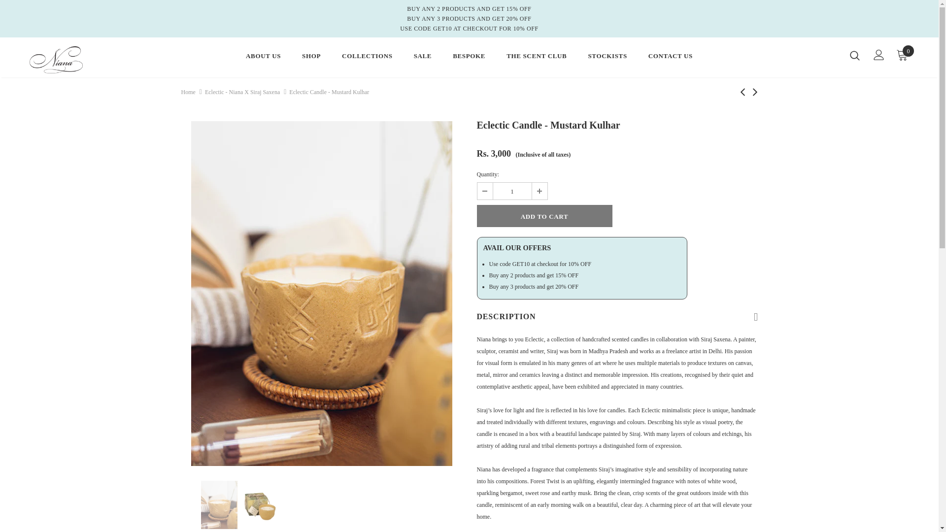  I want to click on CONTACT US, so click(670, 58).